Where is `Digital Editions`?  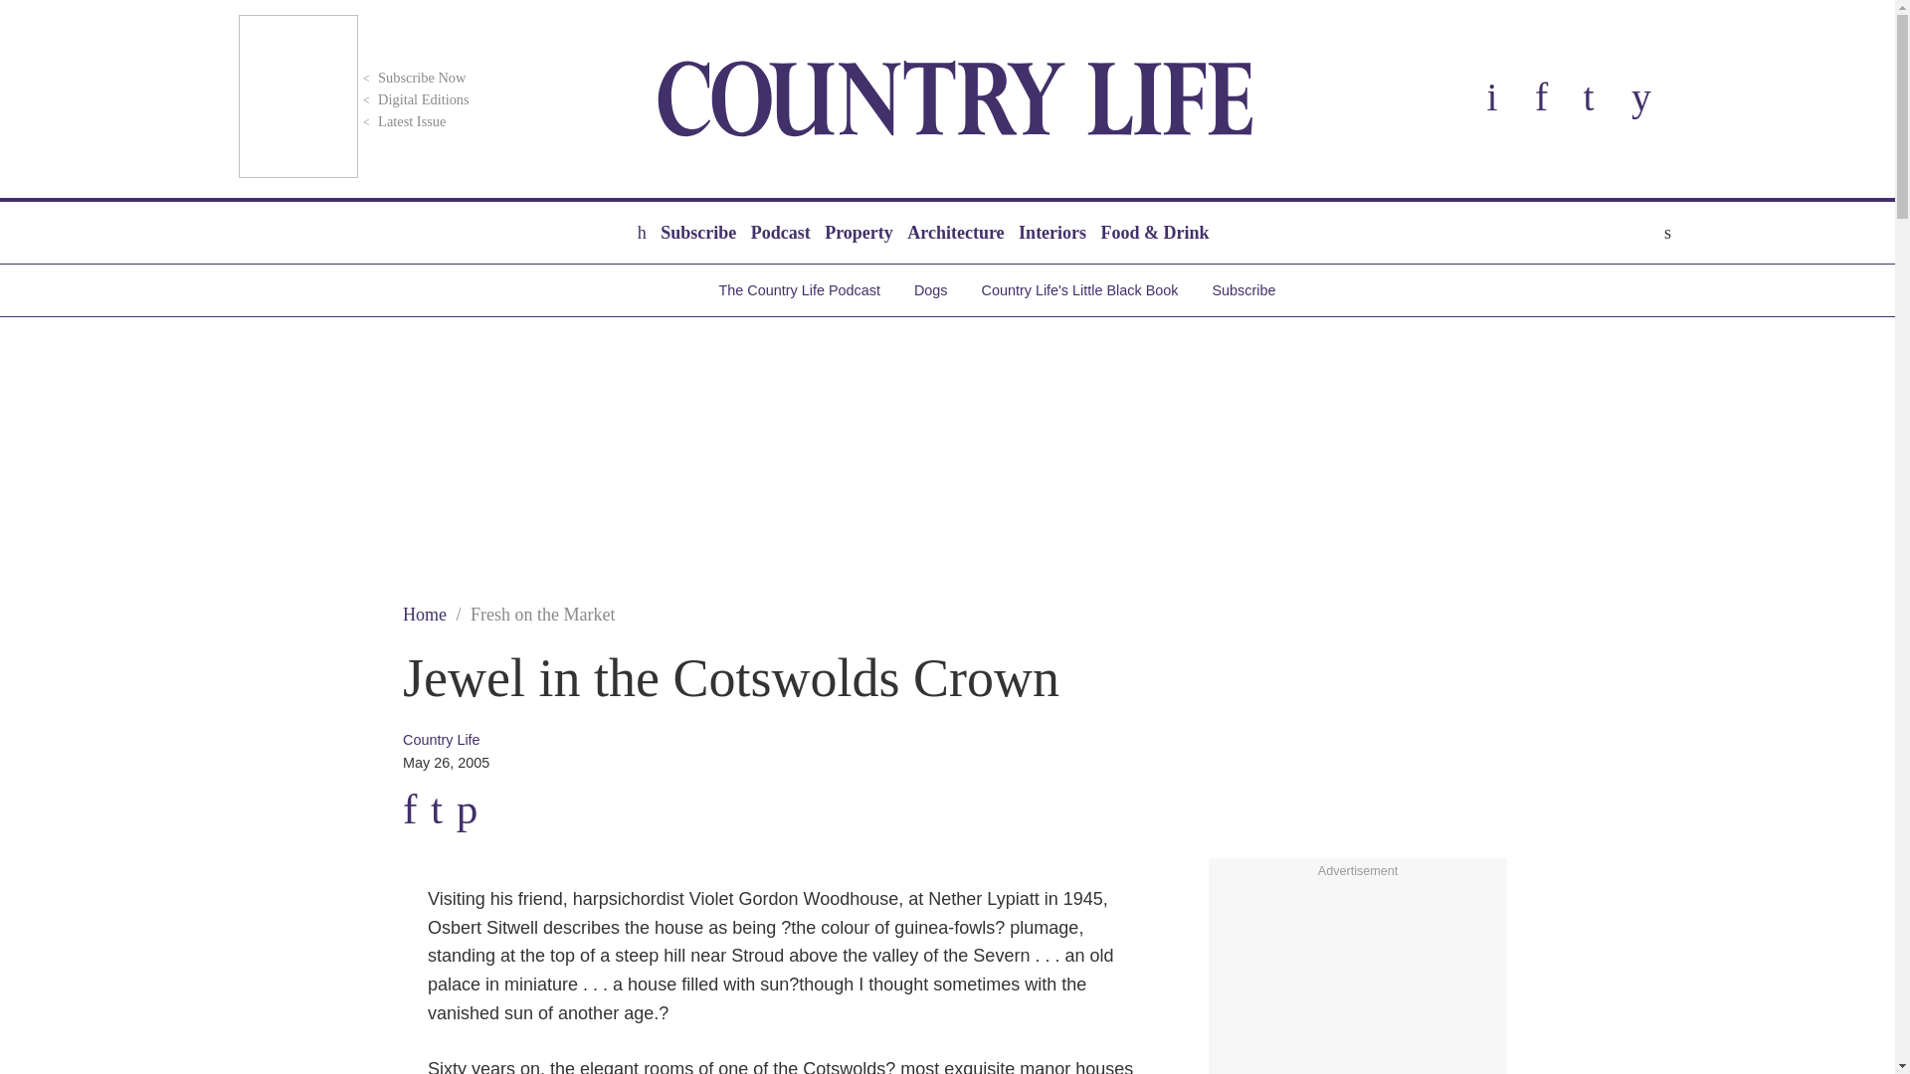 Digital Editions is located at coordinates (414, 99).